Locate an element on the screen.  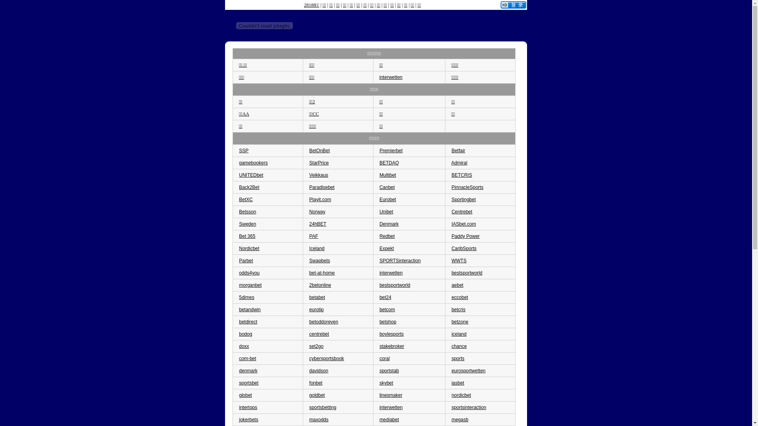
aebet is located at coordinates (458, 285).